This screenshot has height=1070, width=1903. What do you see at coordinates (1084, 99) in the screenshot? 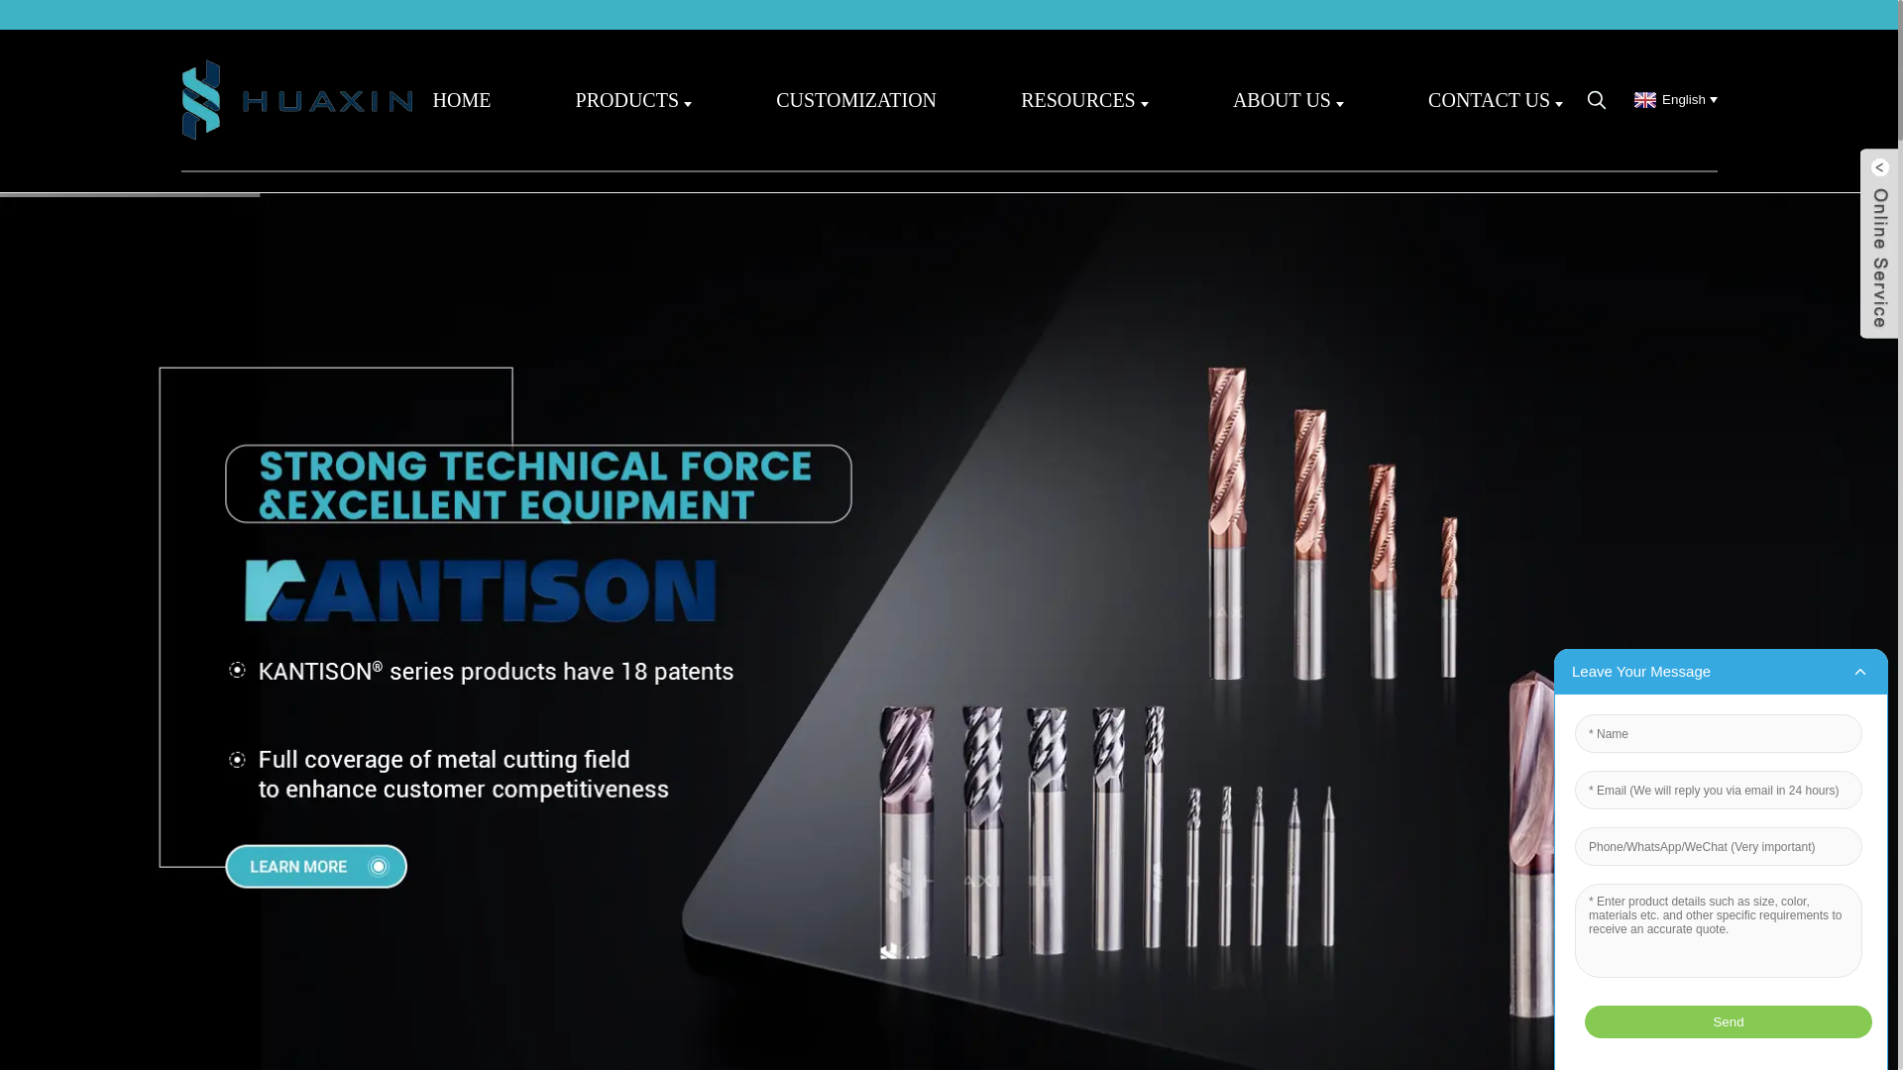
I see `RESOURCES` at bounding box center [1084, 99].